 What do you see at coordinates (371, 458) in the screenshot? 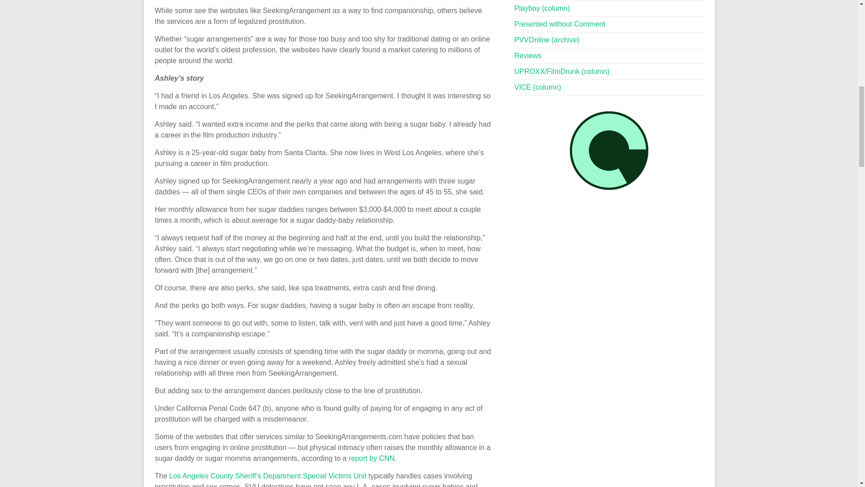
I see `report by CNN` at bounding box center [371, 458].